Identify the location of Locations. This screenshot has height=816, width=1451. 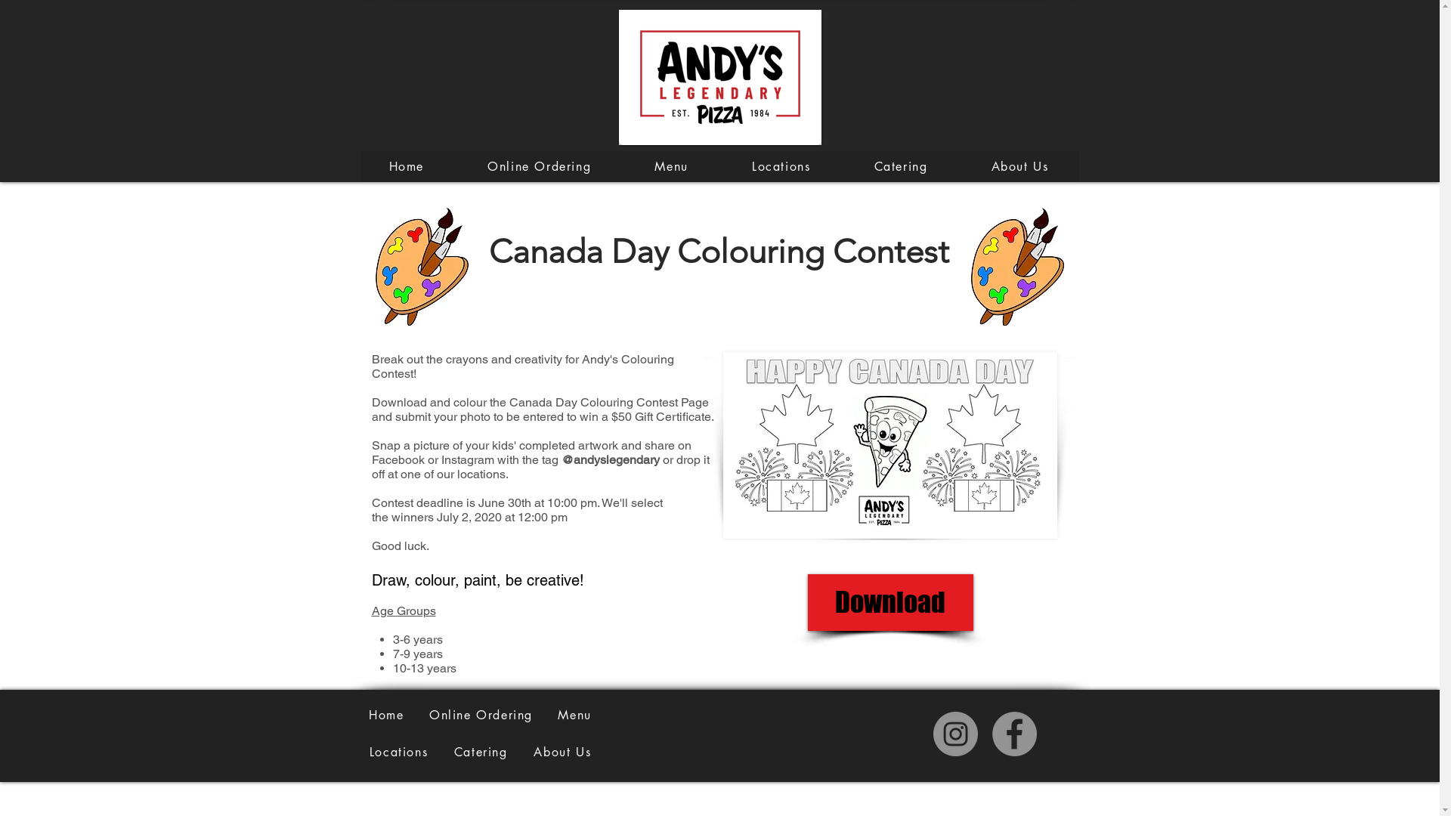
(781, 166).